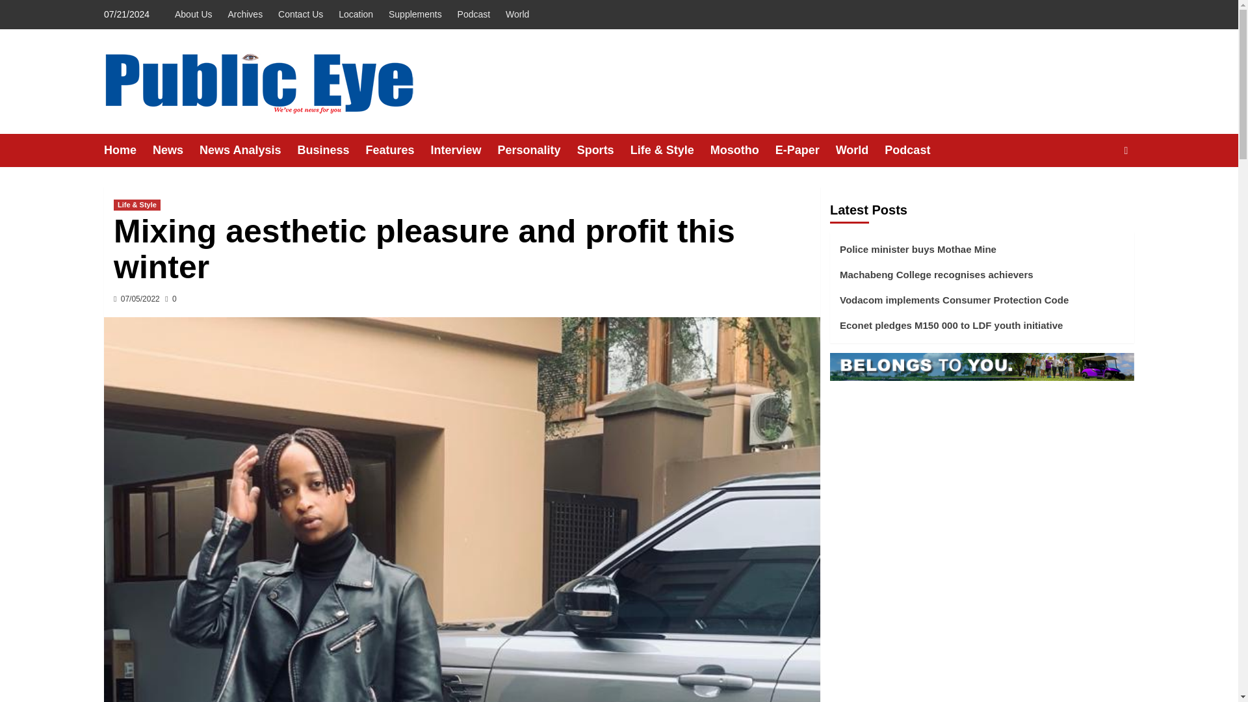  Describe the element at coordinates (464, 151) in the screenshot. I see `Interview` at that location.